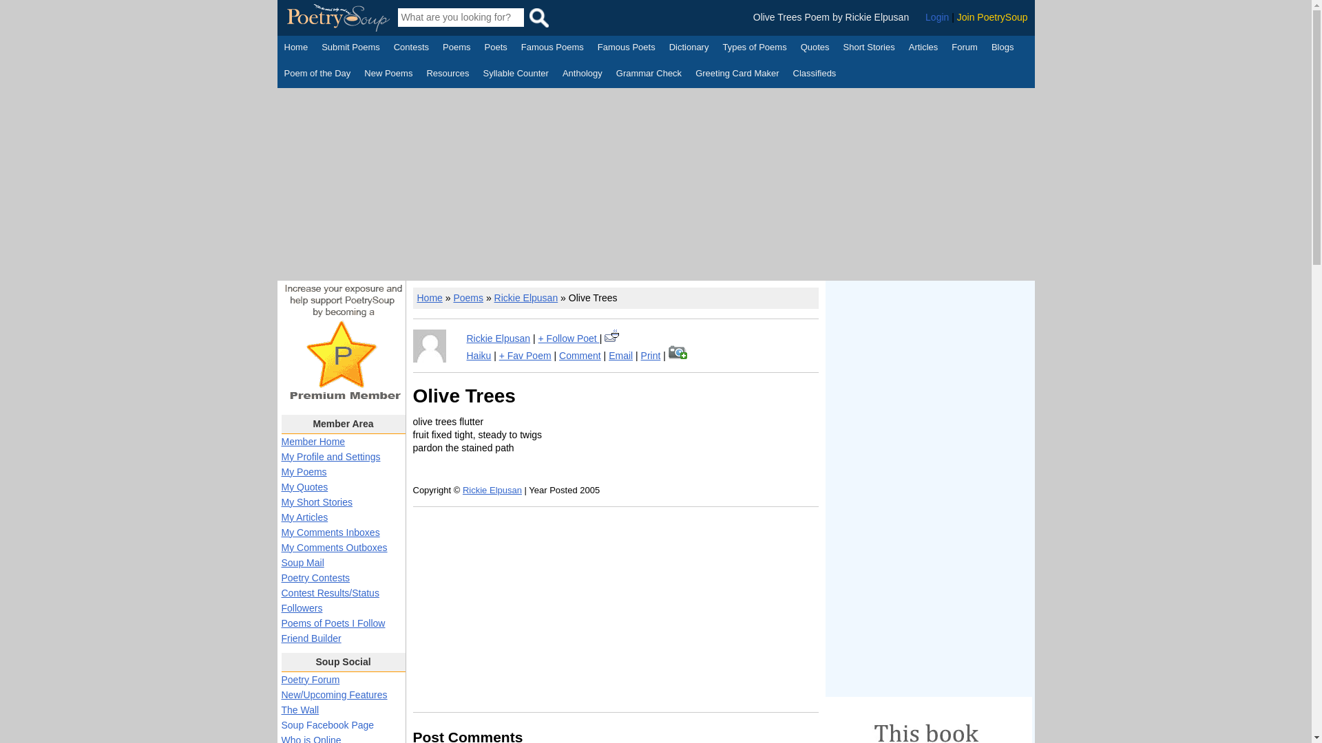 This screenshot has width=1322, height=743. What do you see at coordinates (1003, 49) in the screenshot?
I see `Blogs` at bounding box center [1003, 49].